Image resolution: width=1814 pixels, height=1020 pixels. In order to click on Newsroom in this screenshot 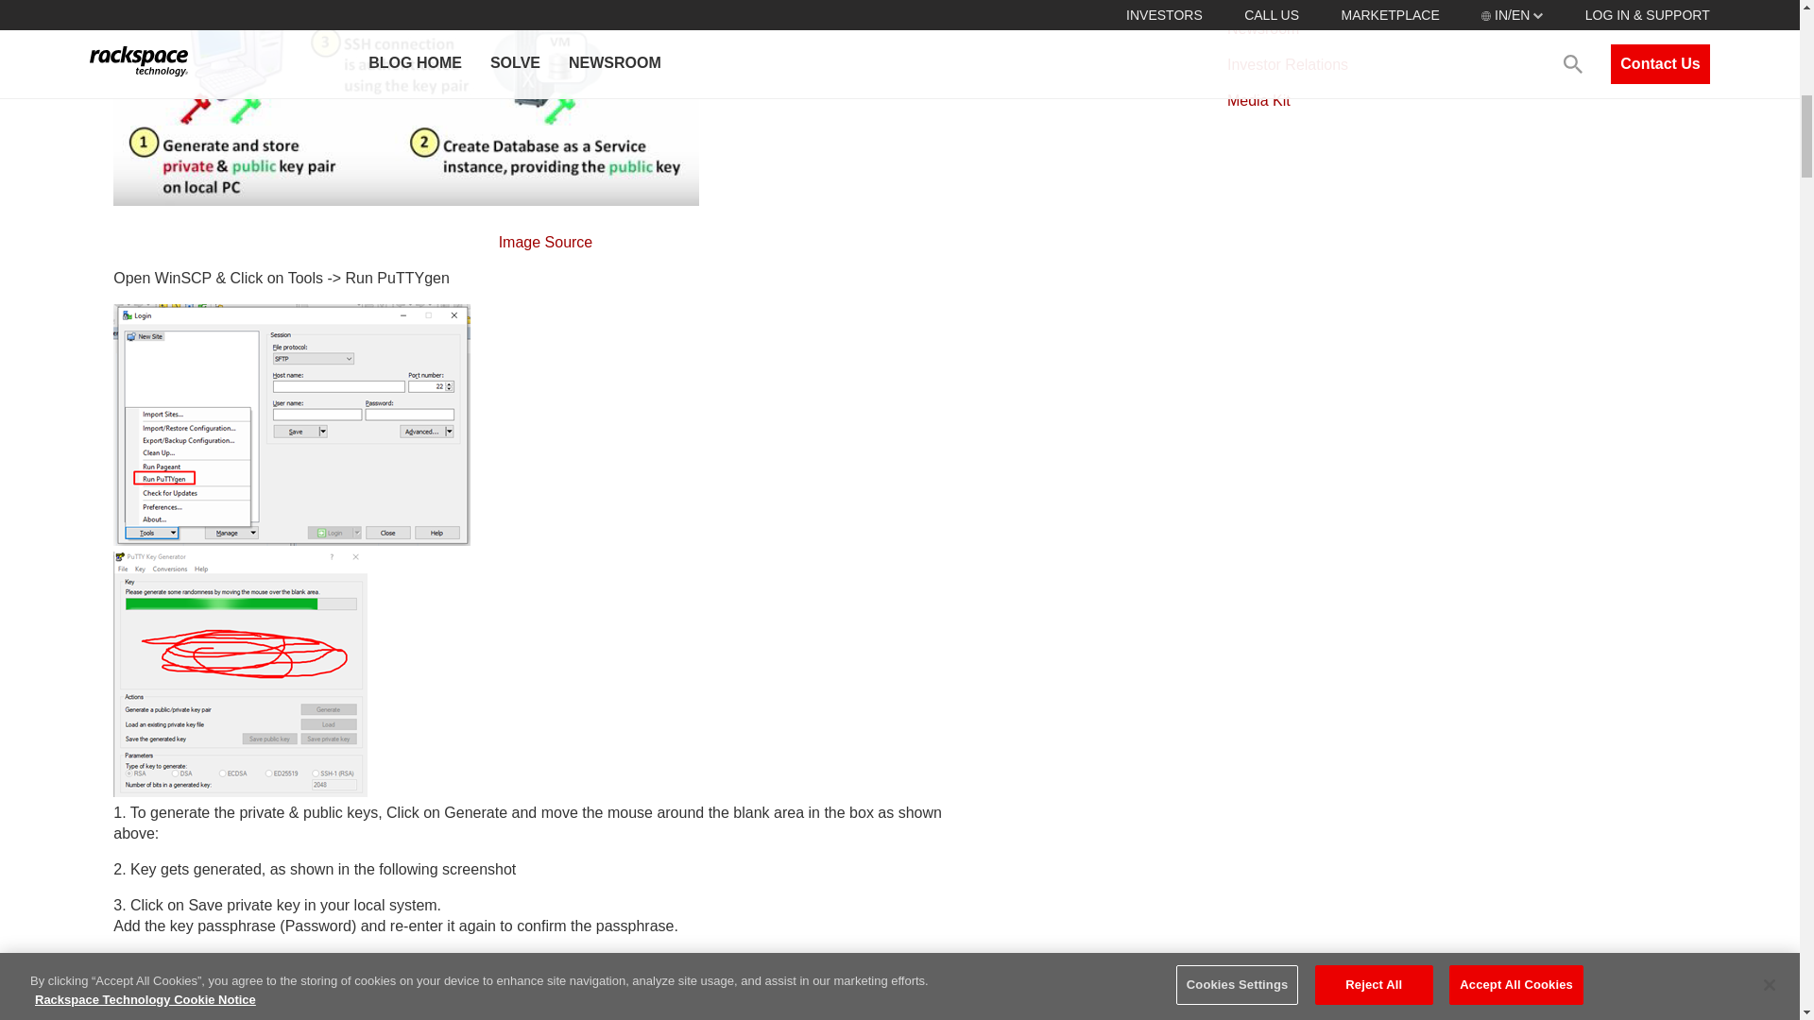, I will do `click(1262, 28)`.